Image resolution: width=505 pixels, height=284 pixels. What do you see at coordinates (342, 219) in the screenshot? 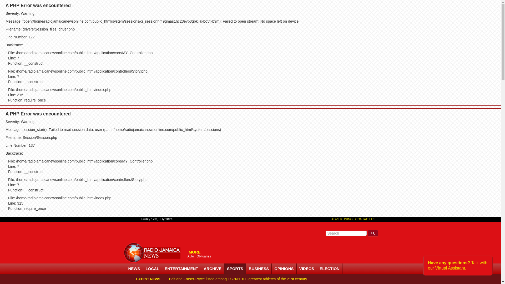
I see `ADVERTISING` at bounding box center [342, 219].